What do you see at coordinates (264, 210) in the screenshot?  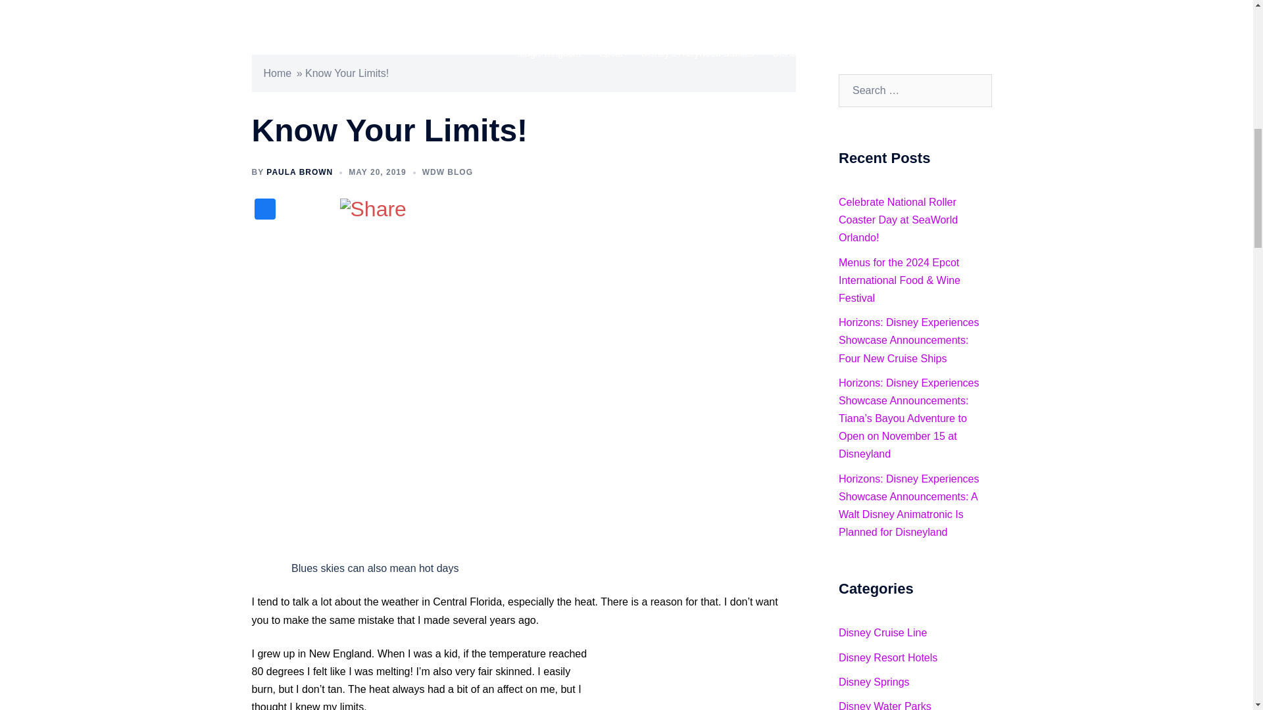 I see `Facebook` at bounding box center [264, 210].